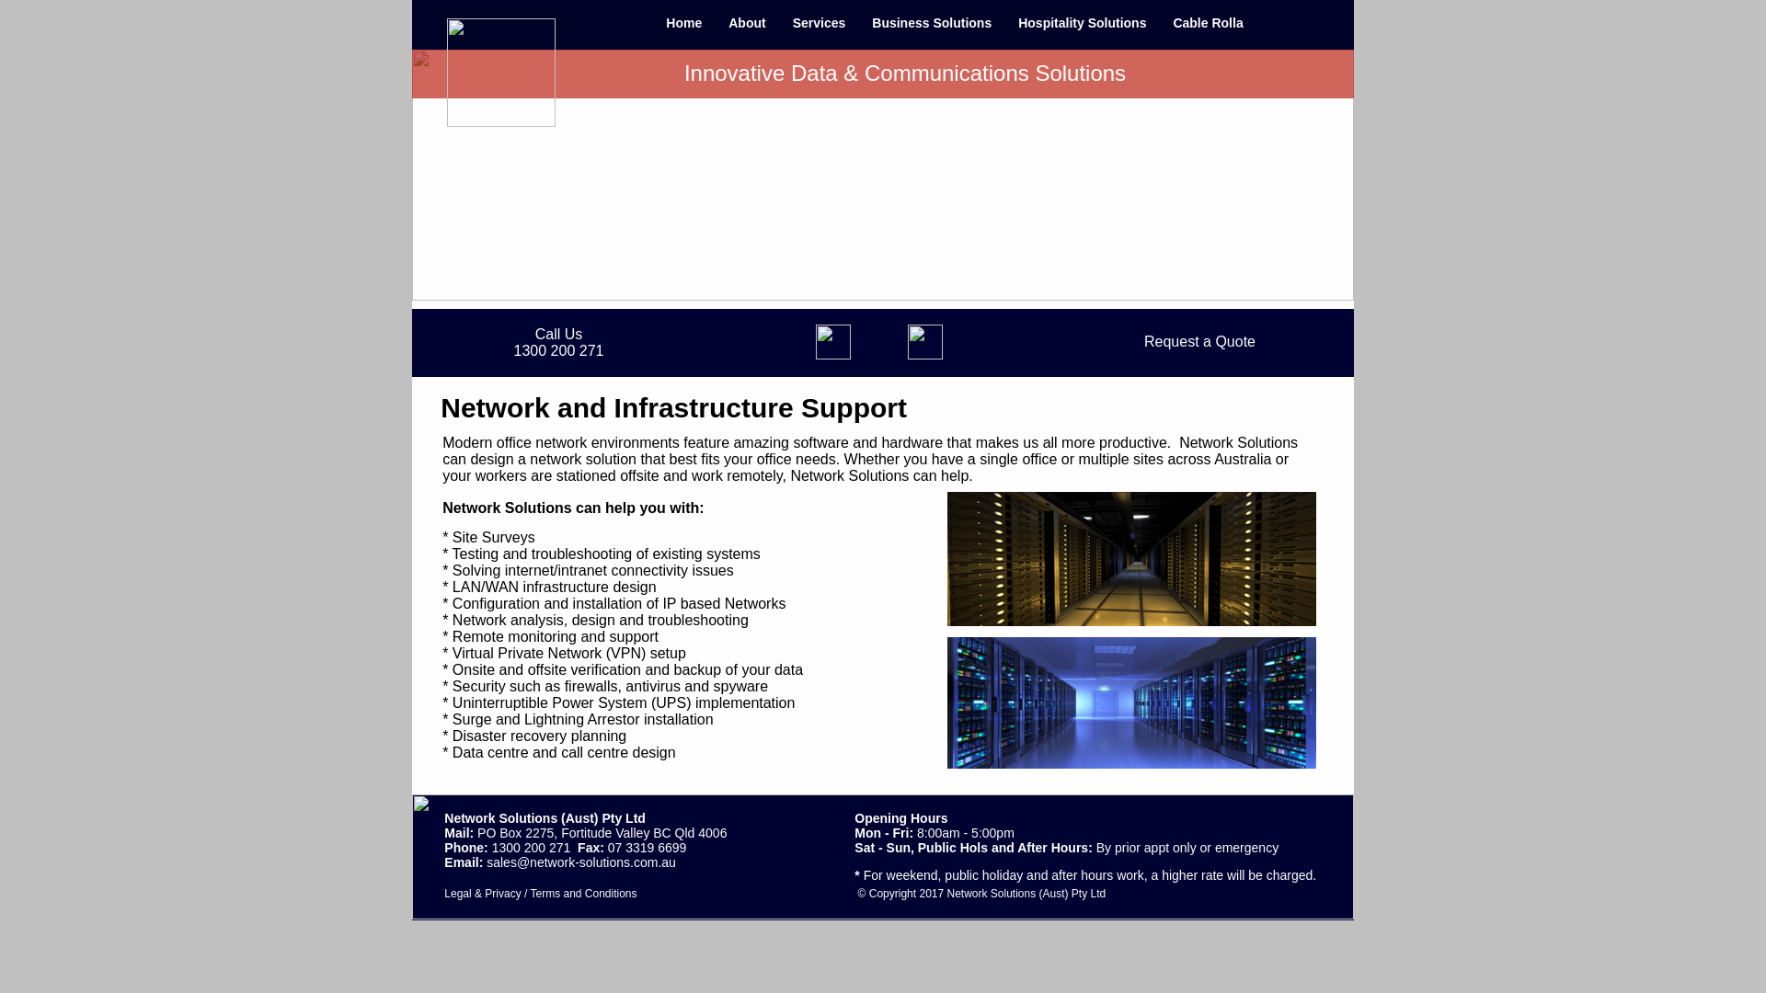 This screenshot has height=993, width=1766. What do you see at coordinates (1208, 22) in the screenshot?
I see `Cable Rolla` at bounding box center [1208, 22].